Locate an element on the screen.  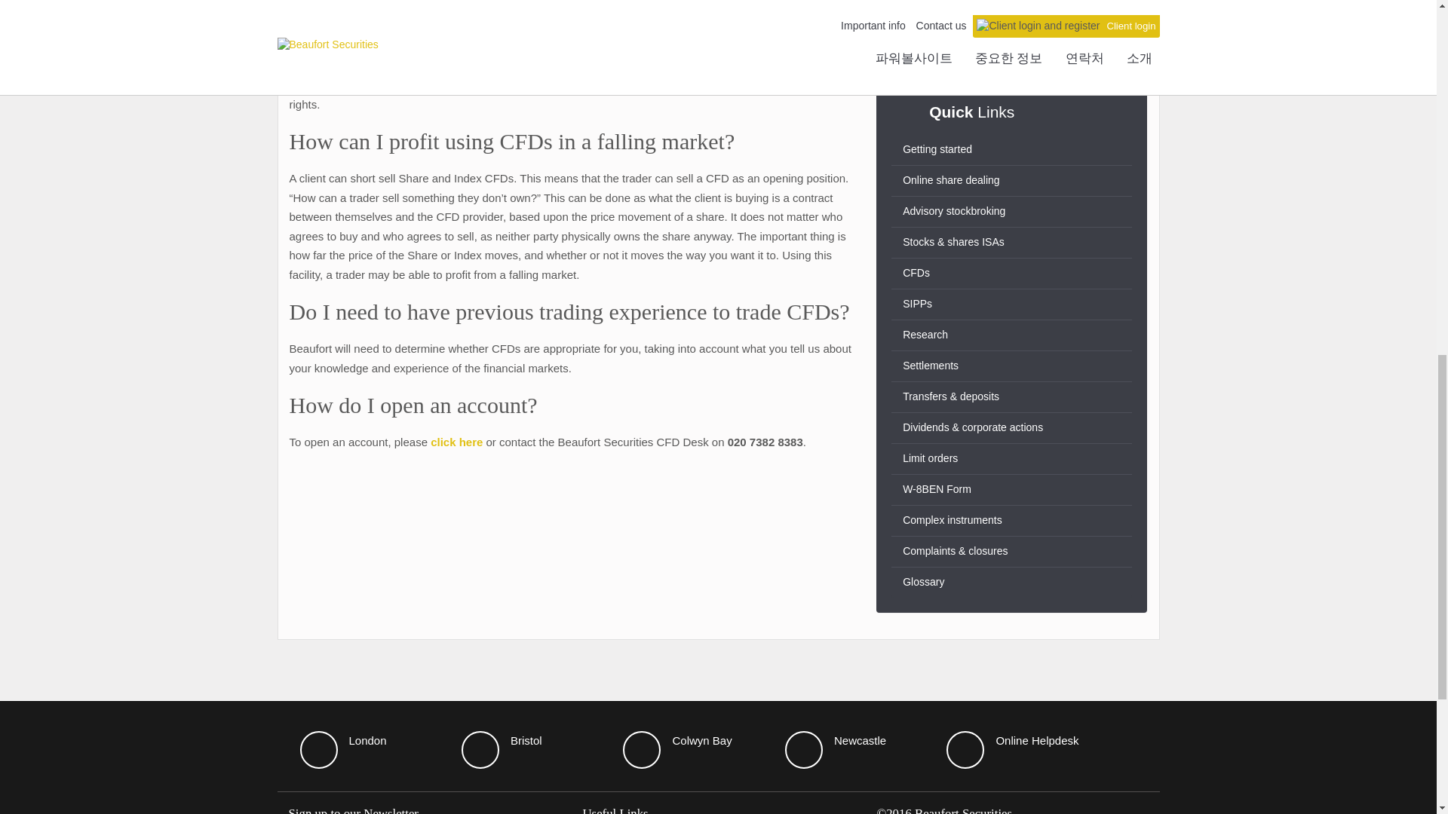
SIPPs is located at coordinates (1012, 304).